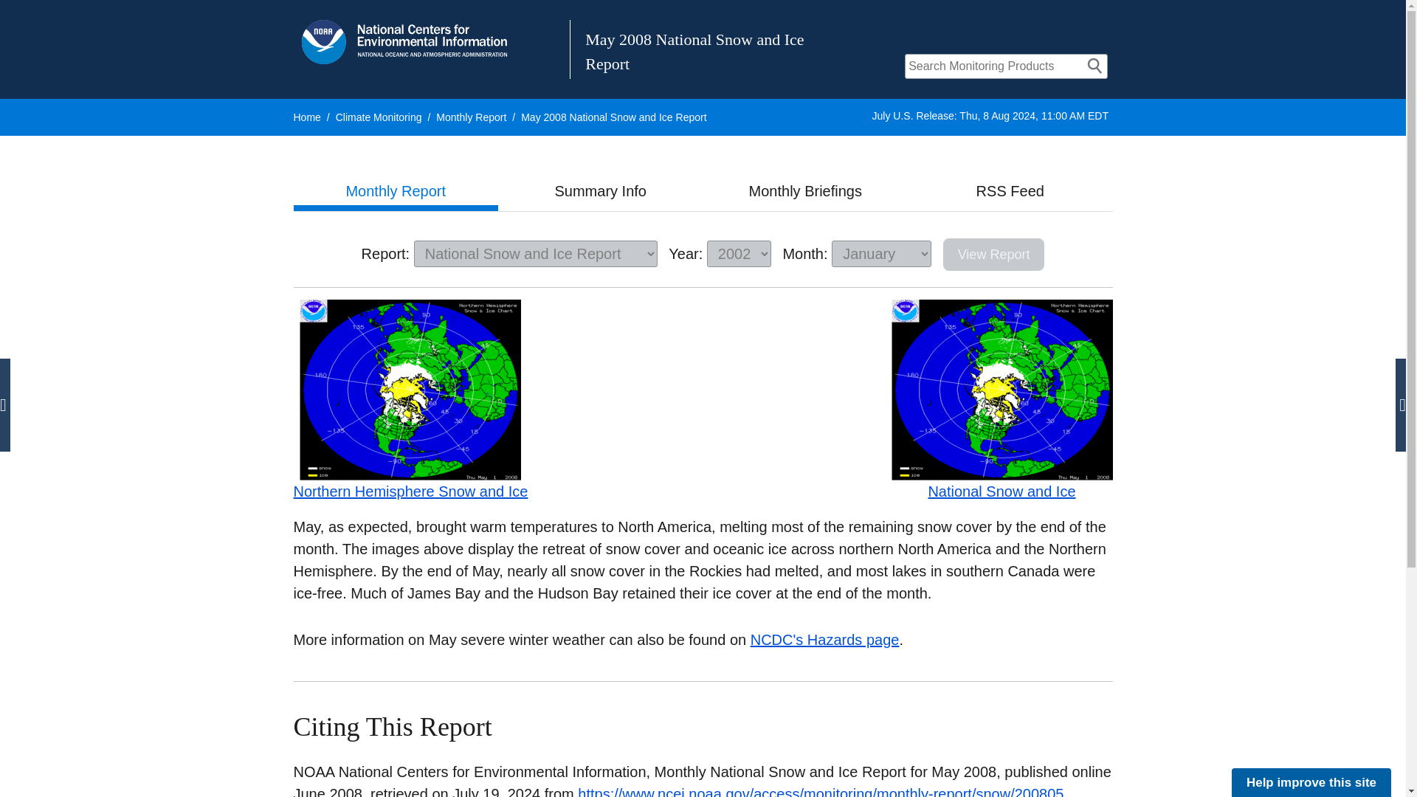  What do you see at coordinates (1311, 782) in the screenshot?
I see `Help improve this site` at bounding box center [1311, 782].